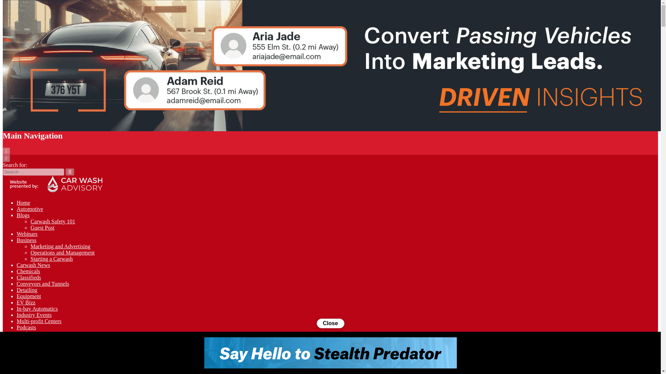 This screenshot has height=374, width=666. What do you see at coordinates (23, 215) in the screenshot?
I see `Blogs` at bounding box center [23, 215].